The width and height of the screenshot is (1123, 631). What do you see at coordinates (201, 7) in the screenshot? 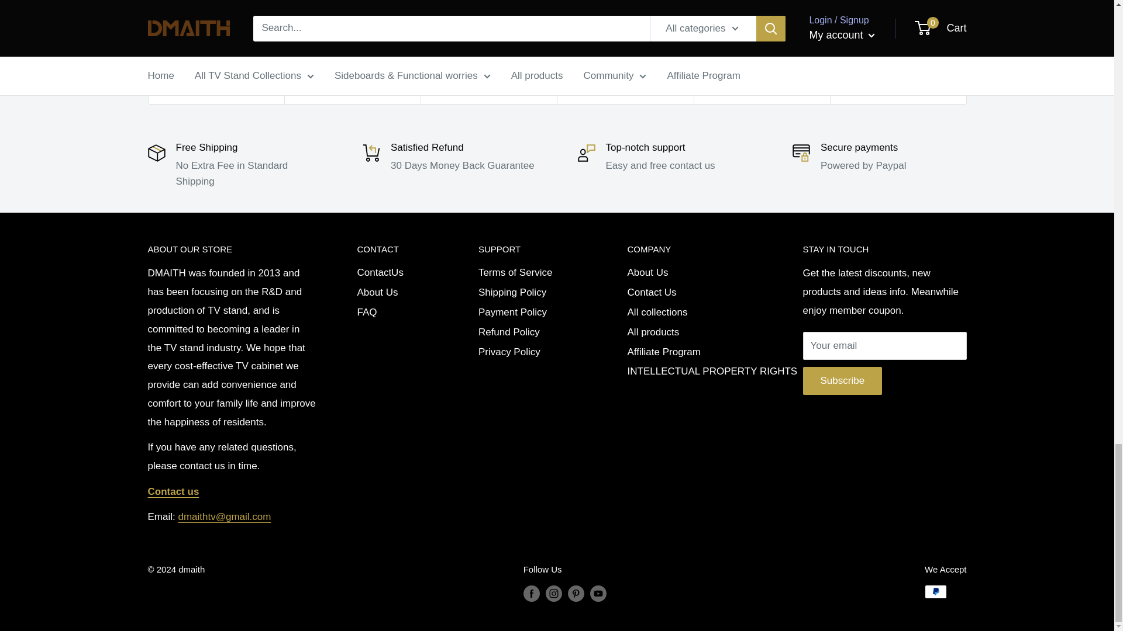
I see `GWW` at bounding box center [201, 7].